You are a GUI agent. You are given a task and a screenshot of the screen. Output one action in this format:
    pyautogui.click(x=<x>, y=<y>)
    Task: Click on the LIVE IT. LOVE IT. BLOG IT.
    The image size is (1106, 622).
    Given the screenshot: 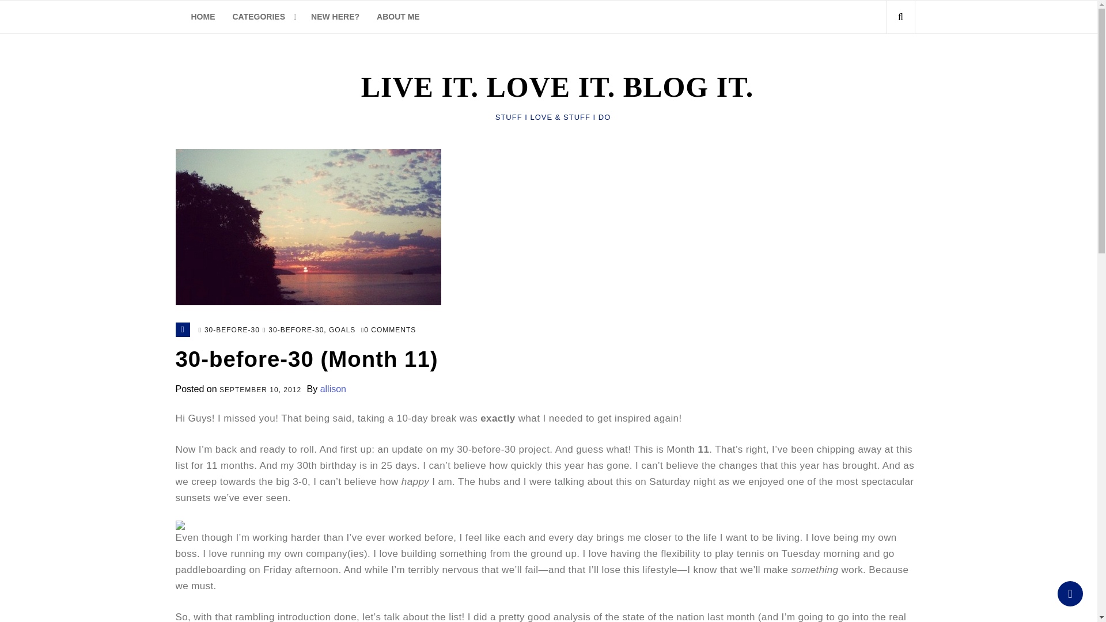 What is the action you would take?
    pyautogui.click(x=553, y=87)
    